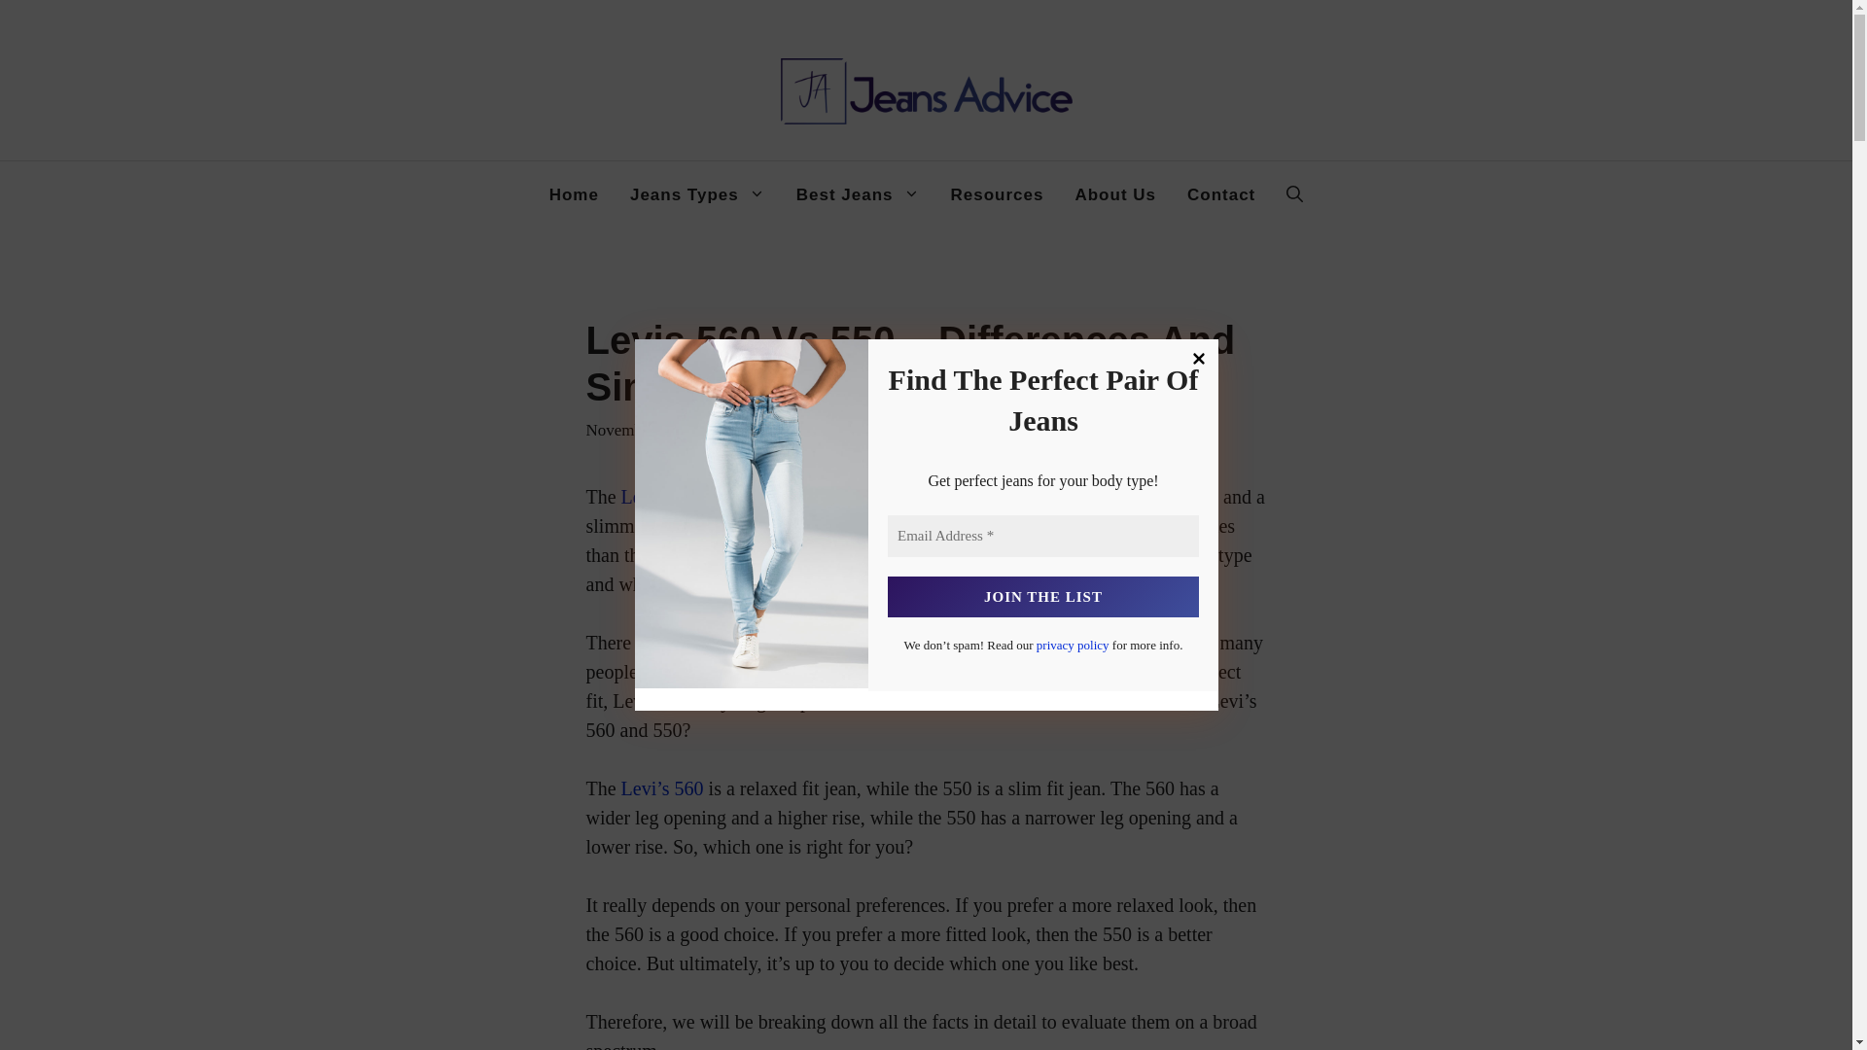  What do you see at coordinates (998, 195) in the screenshot?
I see `Resources` at bounding box center [998, 195].